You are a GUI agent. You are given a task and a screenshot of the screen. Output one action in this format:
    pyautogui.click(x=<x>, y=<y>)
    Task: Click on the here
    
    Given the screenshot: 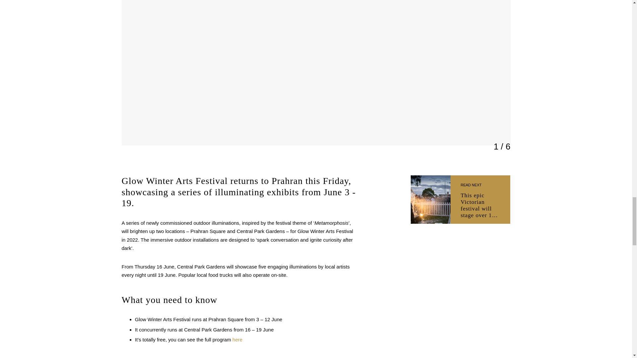 What is the action you would take?
    pyautogui.click(x=238, y=339)
    